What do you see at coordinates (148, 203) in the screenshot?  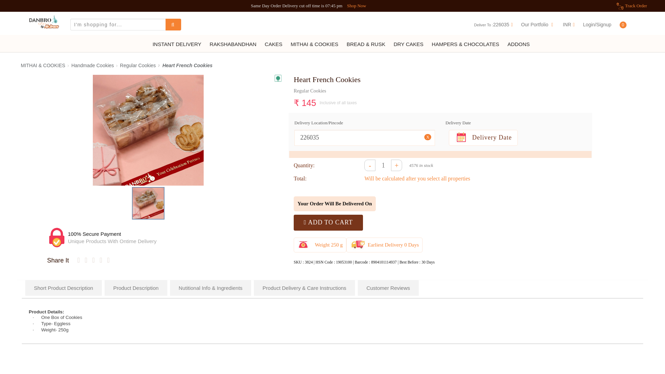 I see `Heart French Cookies` at bounding box center [148, 203].